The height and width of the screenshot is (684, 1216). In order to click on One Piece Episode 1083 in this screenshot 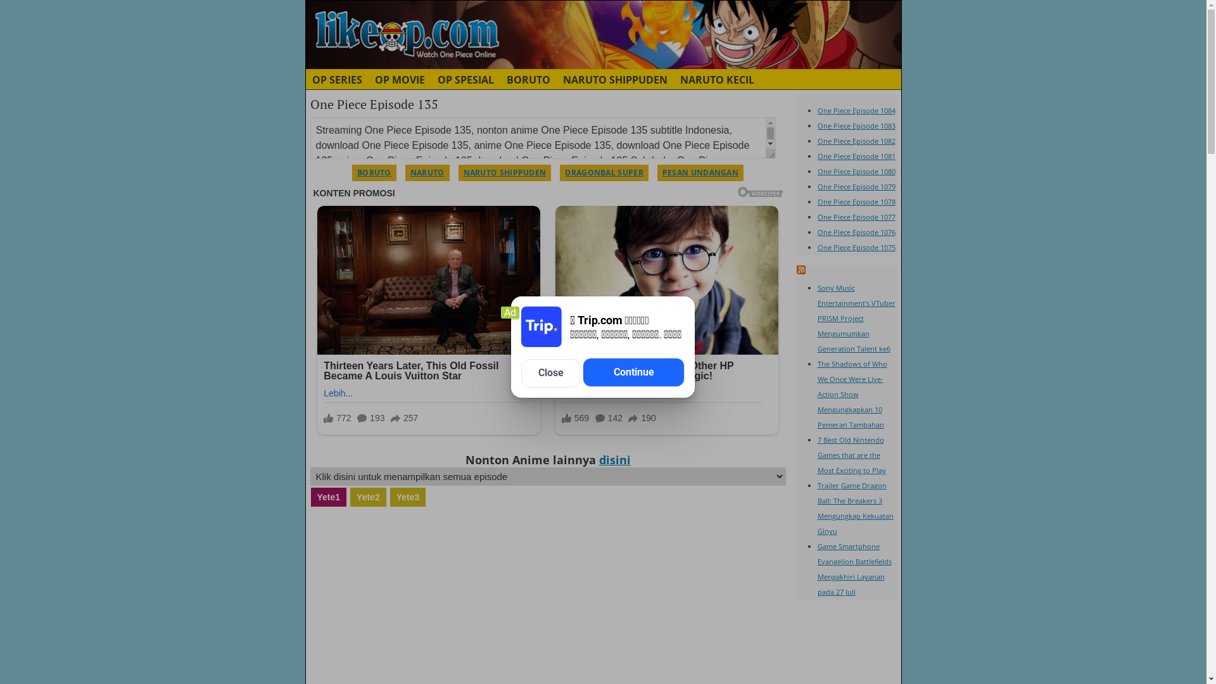, I will do `click(856, 125)`.